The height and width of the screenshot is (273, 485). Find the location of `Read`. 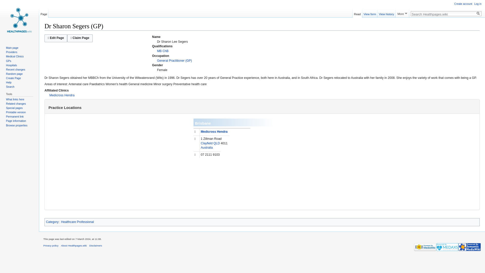

Read is located at coordinates (357, 11).